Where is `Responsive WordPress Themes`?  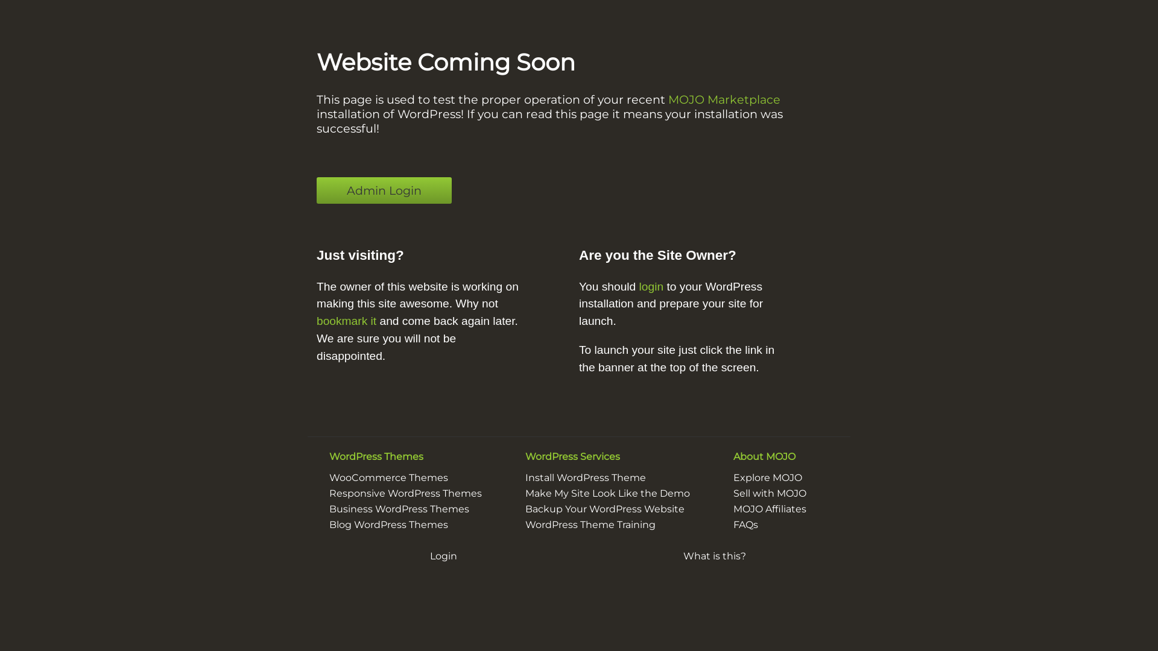 Responsive WordPress Themes is located at coordinates (405, 493).